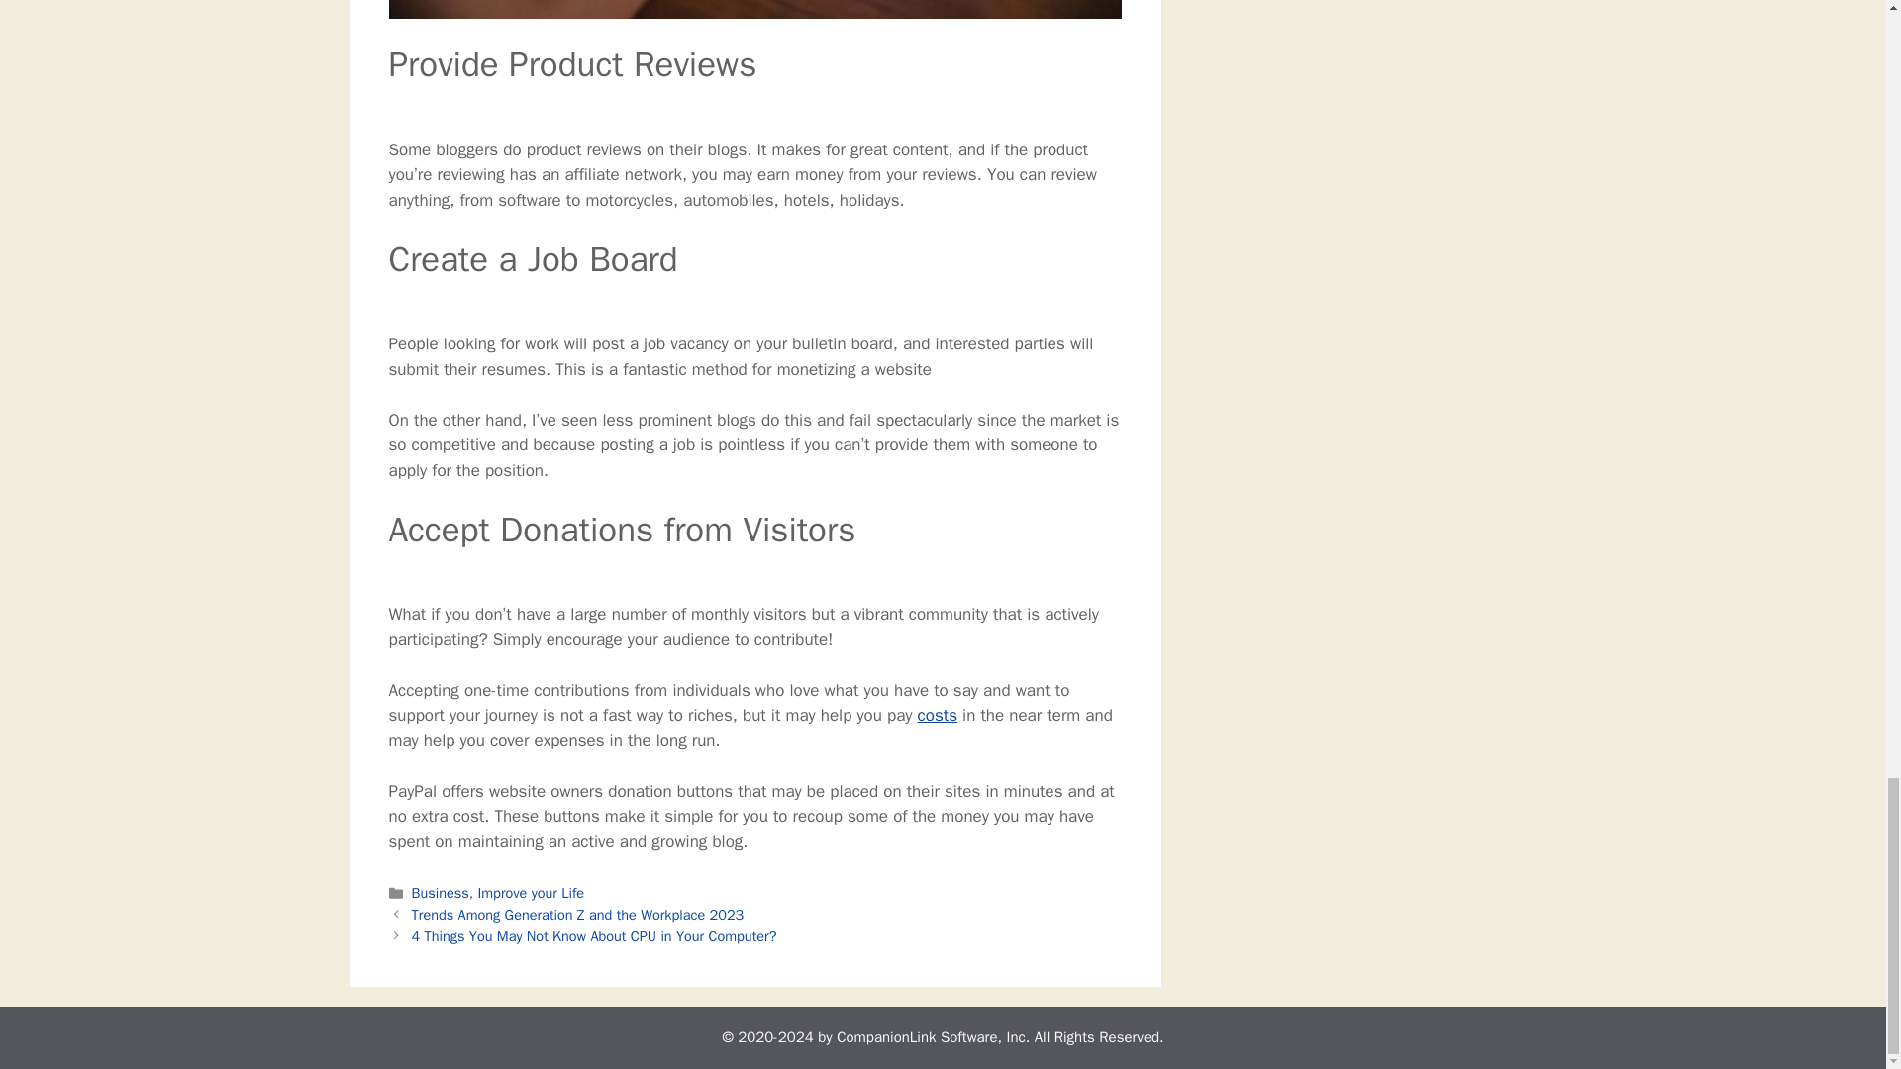  I want to click on costs, so click(938, 715).